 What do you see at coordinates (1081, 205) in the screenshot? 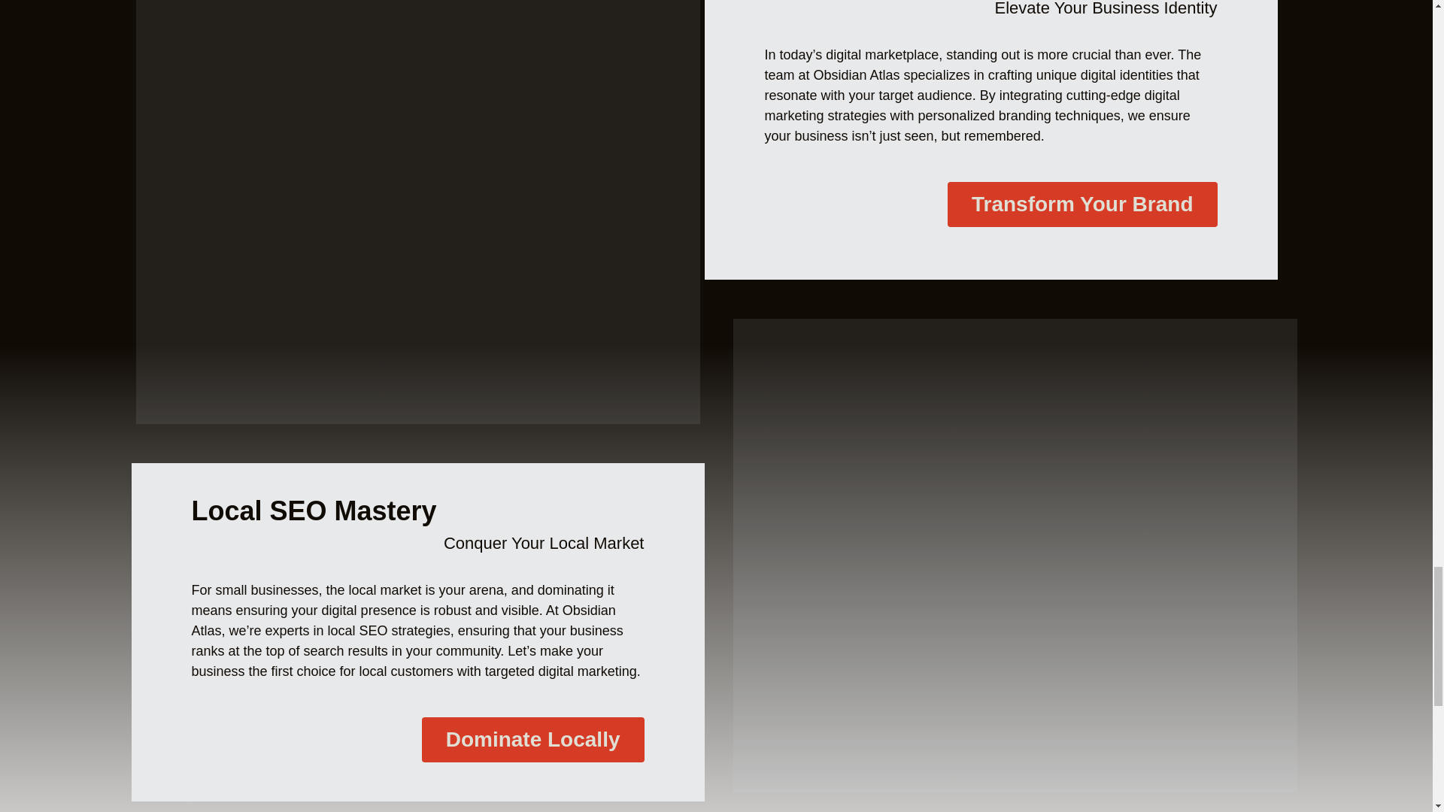
I see `Transform Your Brand` at bounding box center [1081, 205].